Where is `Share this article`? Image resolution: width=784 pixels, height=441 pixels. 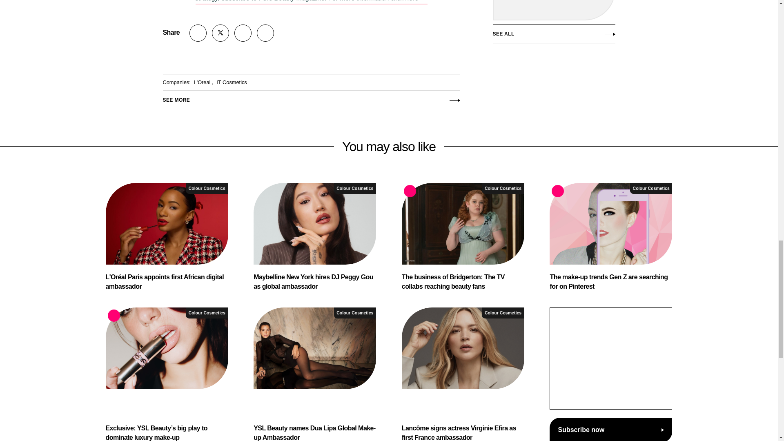 Share this article is located at coordinates (198, 33).